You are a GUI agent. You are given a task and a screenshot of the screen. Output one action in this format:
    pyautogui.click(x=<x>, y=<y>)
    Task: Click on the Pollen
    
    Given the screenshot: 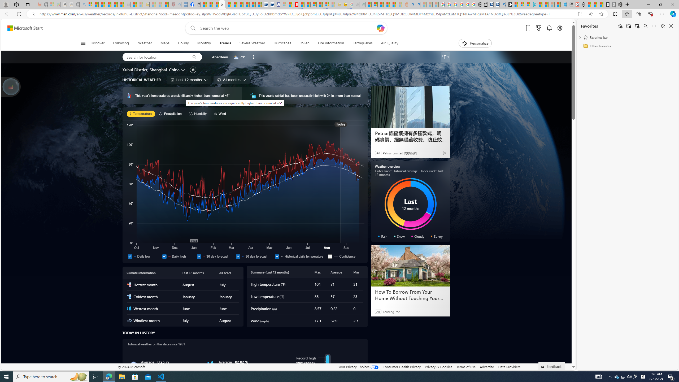 What is the action you would take?
    pyautogui.click(x=304, y=43)
    